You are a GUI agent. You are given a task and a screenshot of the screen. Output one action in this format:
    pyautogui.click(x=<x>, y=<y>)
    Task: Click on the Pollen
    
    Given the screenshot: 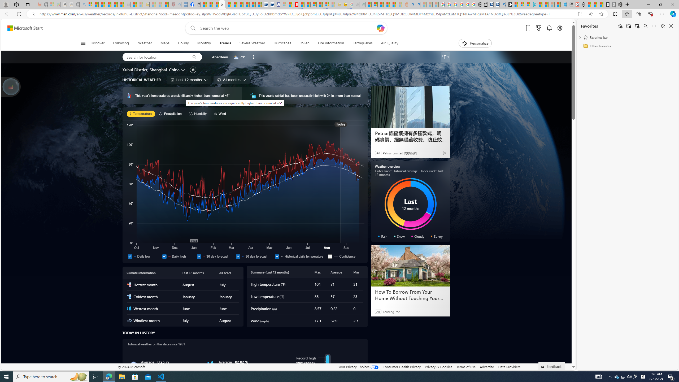 What is the action you would take?
    pyautogui.click(x=304, y=43)
    